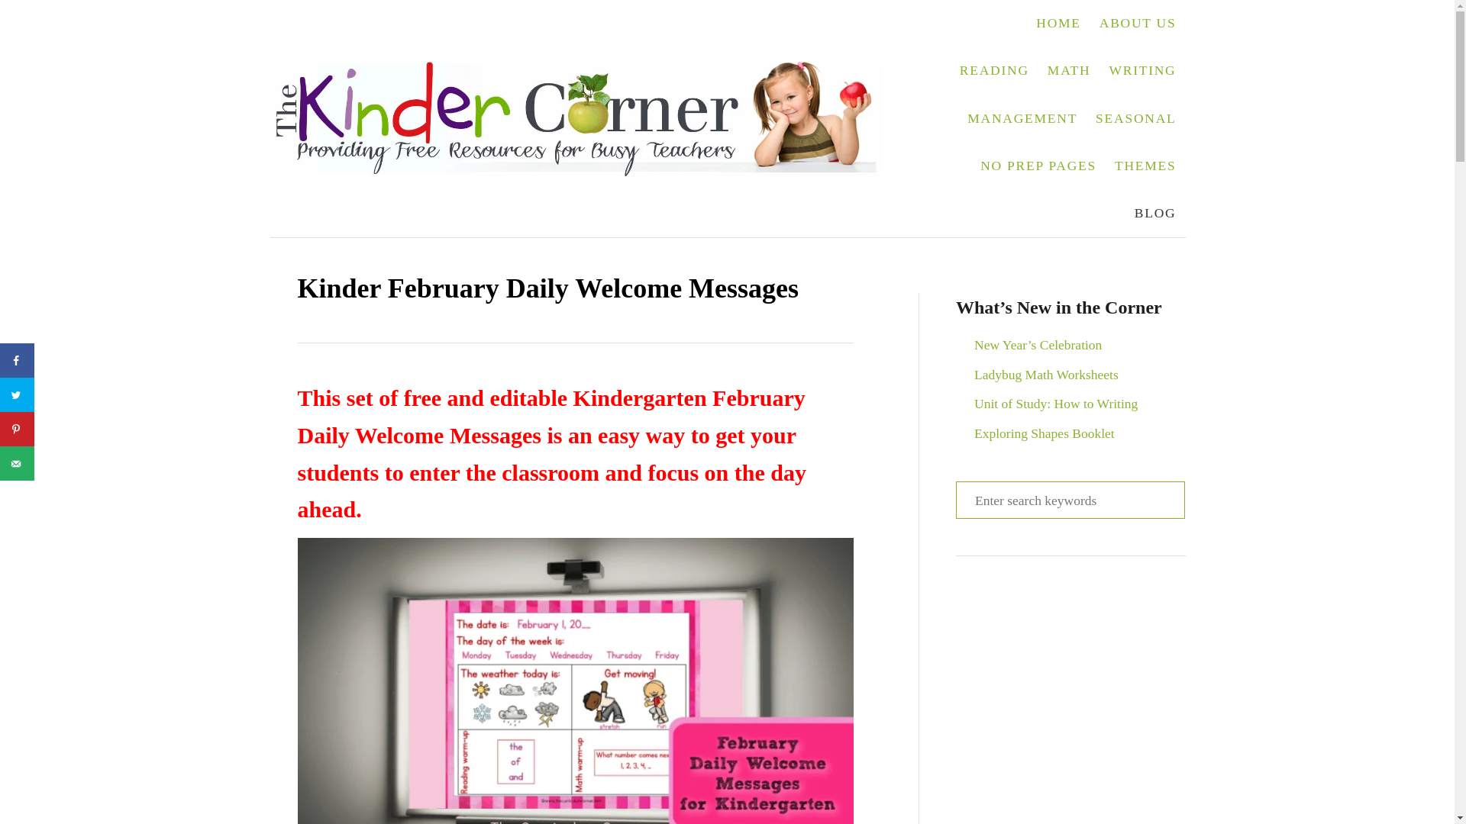  What do you see at coordinates (1038, 166) in the screenshot?
I see `NO PREP PAGES` at bounding box center [1038, 166].